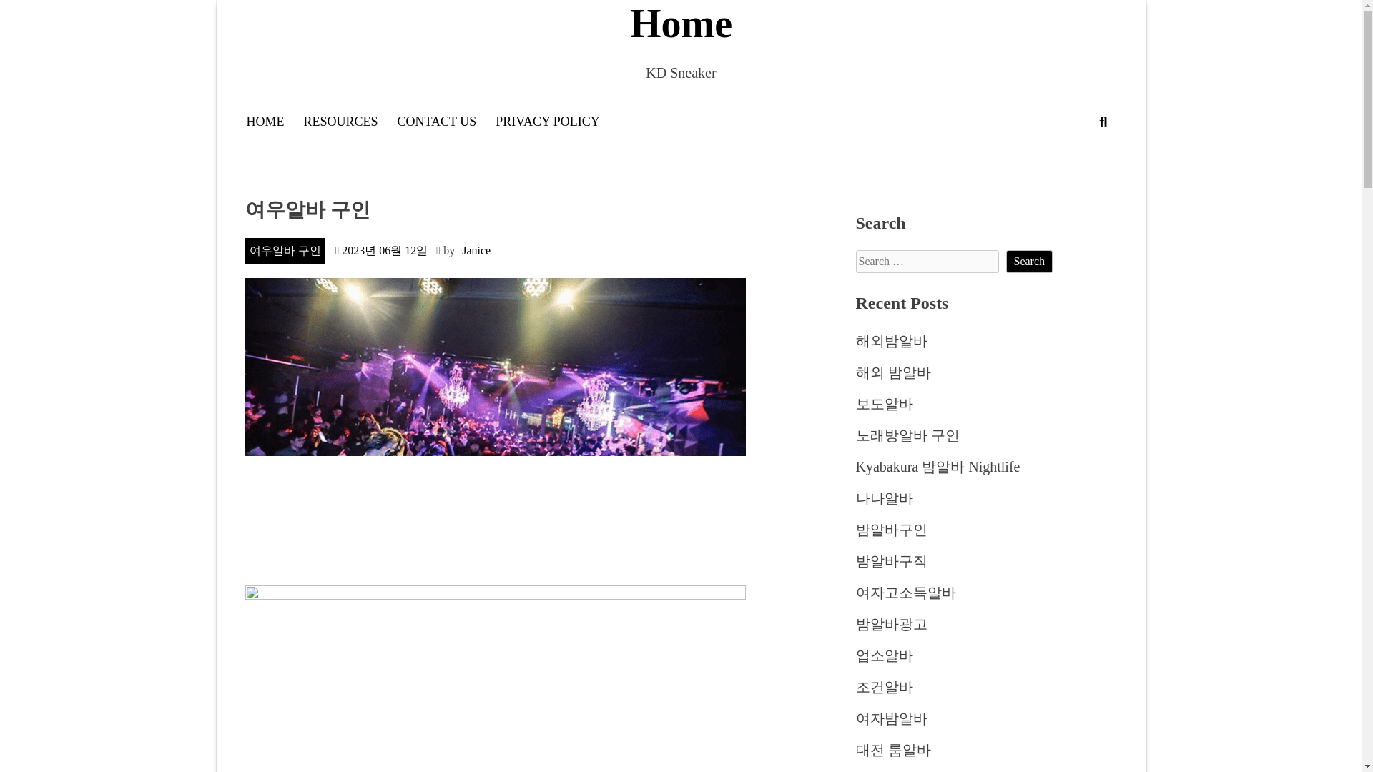  What do you see at coordinates (265, 122) in the screenshot?
I see `HOME` at bounding box center [265, 122].